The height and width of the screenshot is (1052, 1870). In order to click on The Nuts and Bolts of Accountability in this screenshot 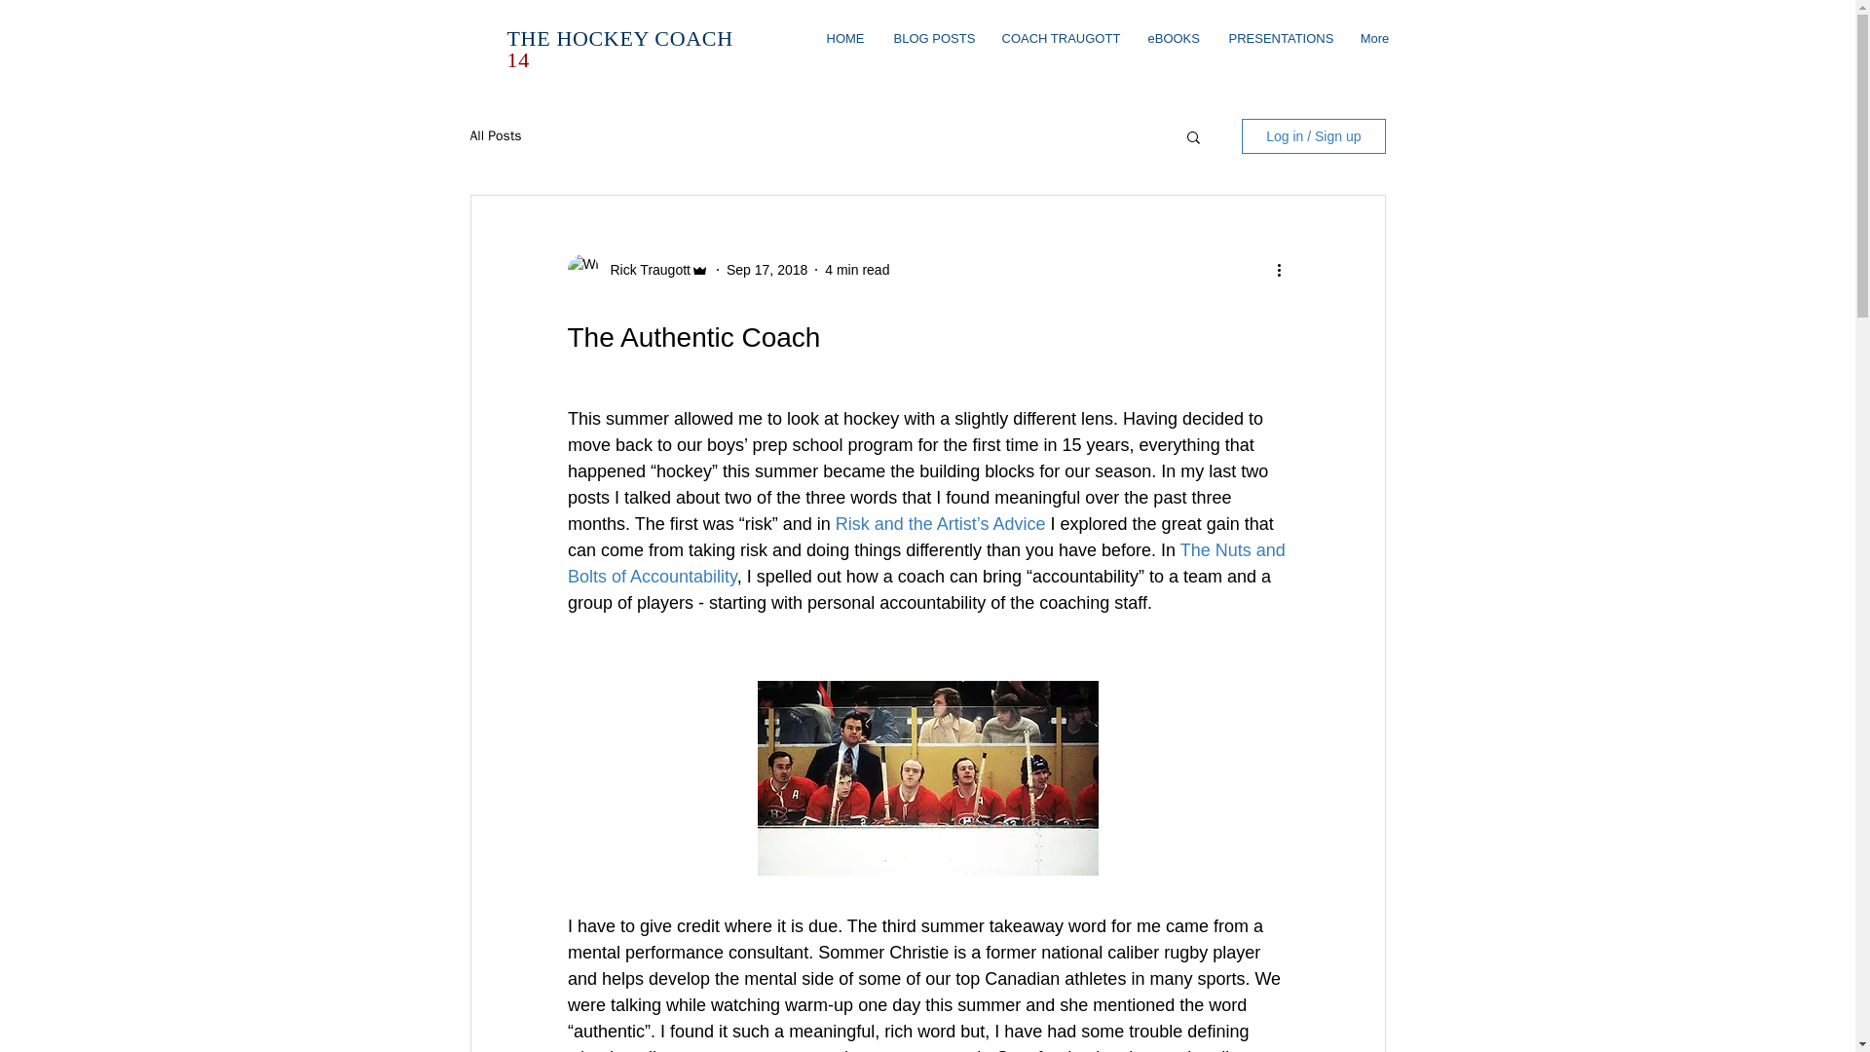, I will do `click(927, 563)`.